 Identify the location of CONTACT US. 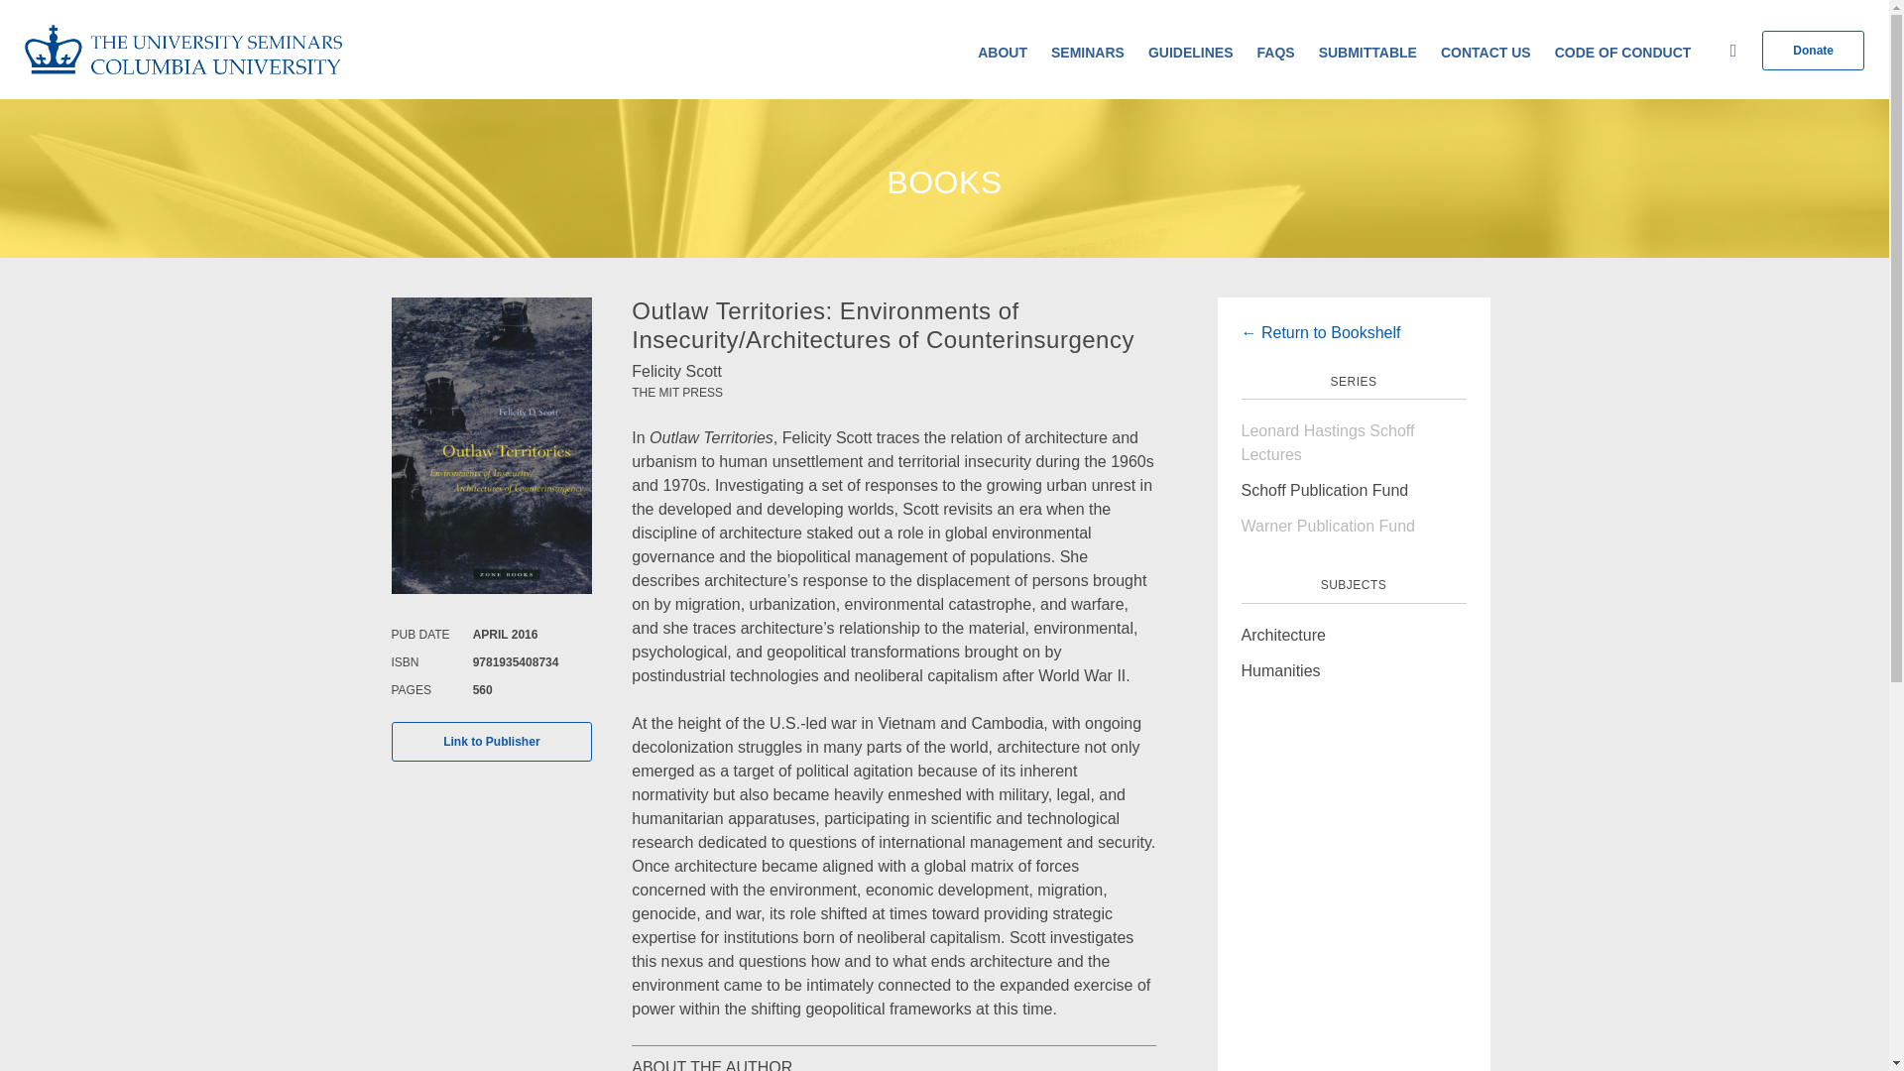
(1486, 53).